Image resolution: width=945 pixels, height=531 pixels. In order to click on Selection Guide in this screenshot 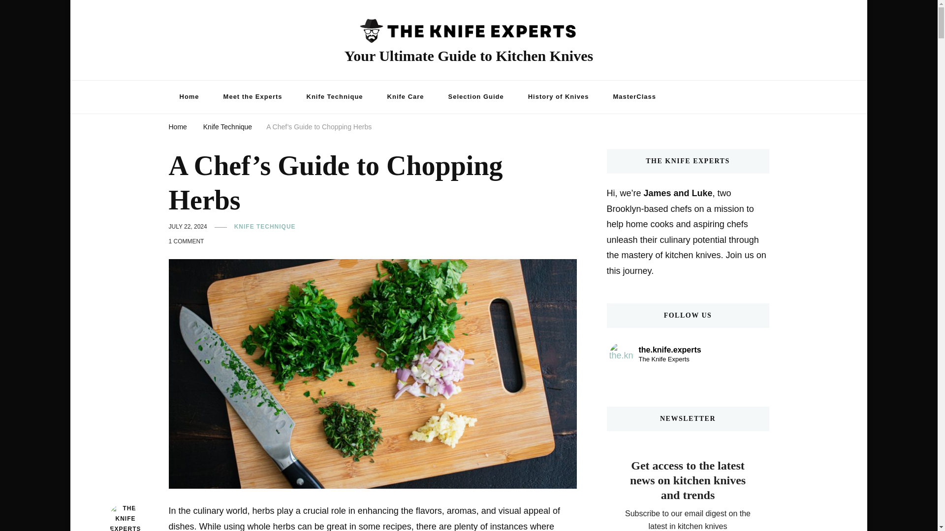, I will do `click(476, 97)`.